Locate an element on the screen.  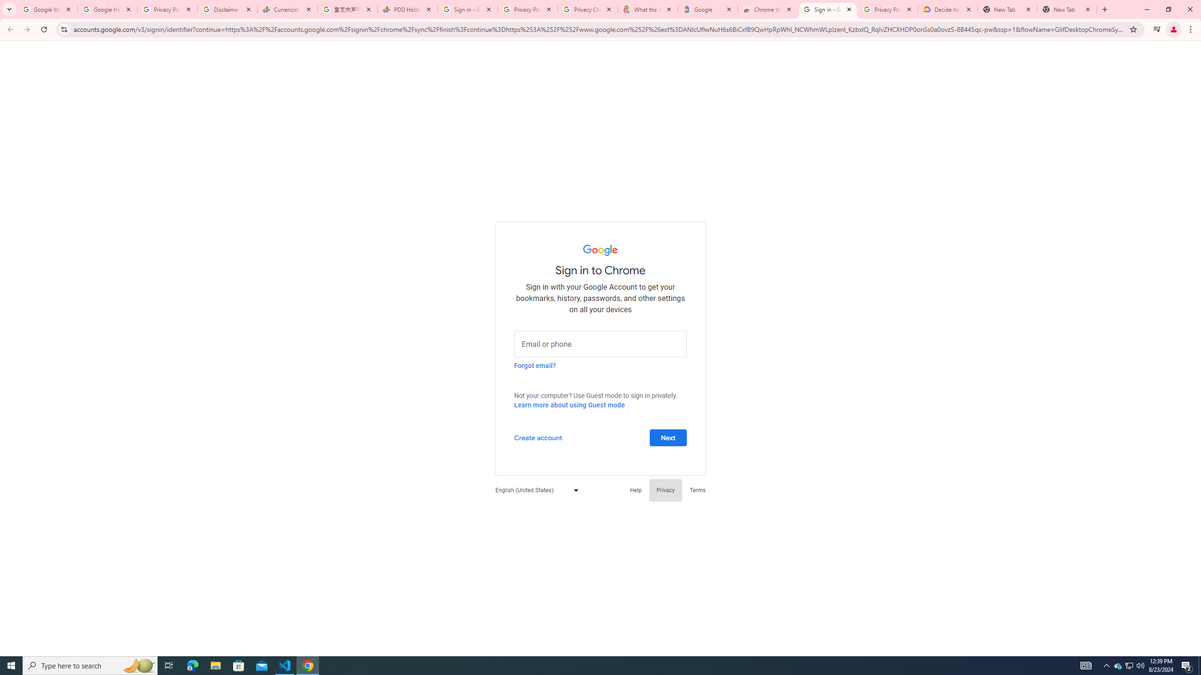
Learn more about using Guest mode is located at coordinates (569, 405).